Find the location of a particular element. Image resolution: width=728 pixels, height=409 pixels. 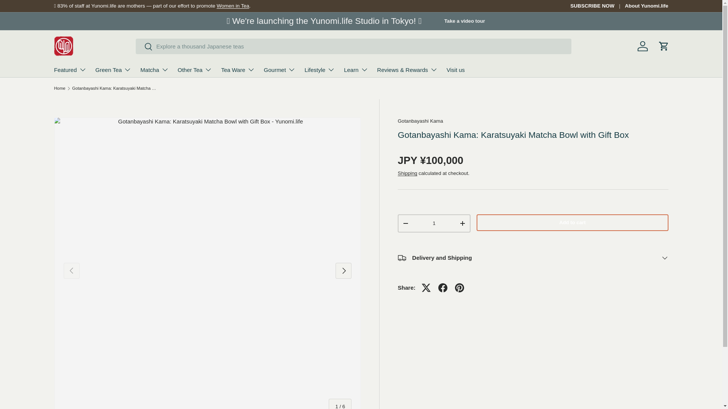

Search is located at coordinates (144, 47).